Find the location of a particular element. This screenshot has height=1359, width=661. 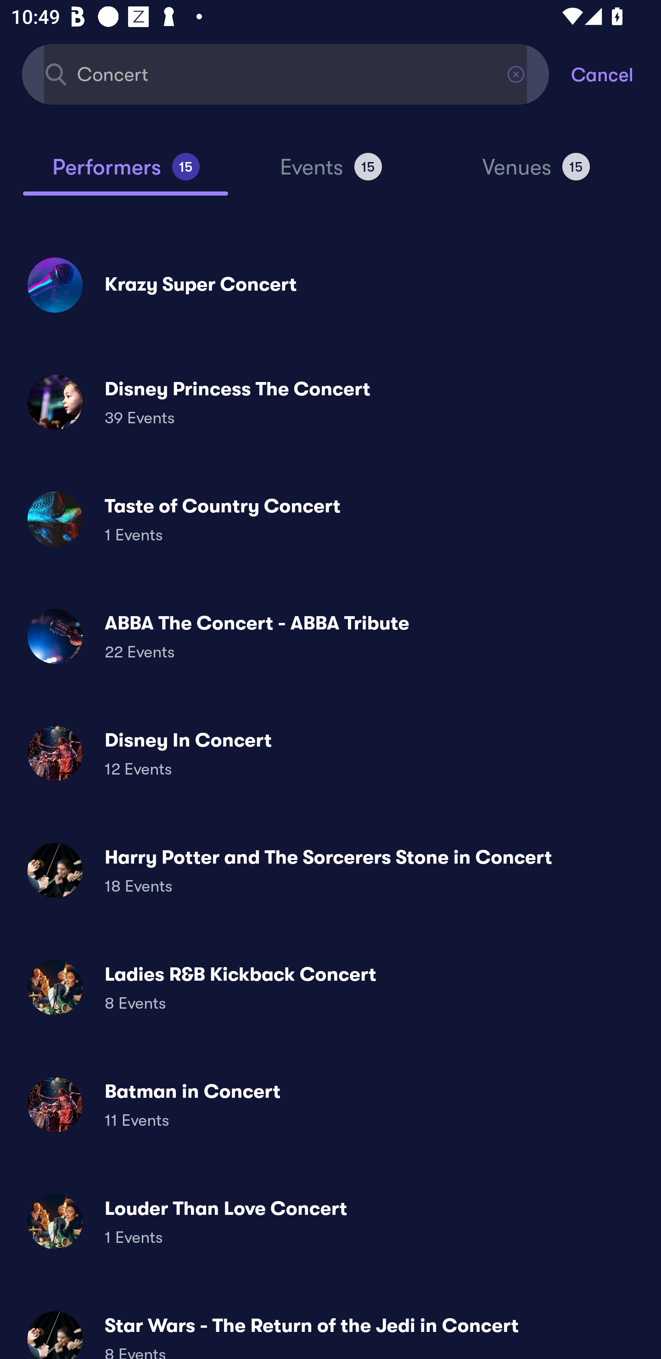

Concert Find is located at coordinates (286, 73).